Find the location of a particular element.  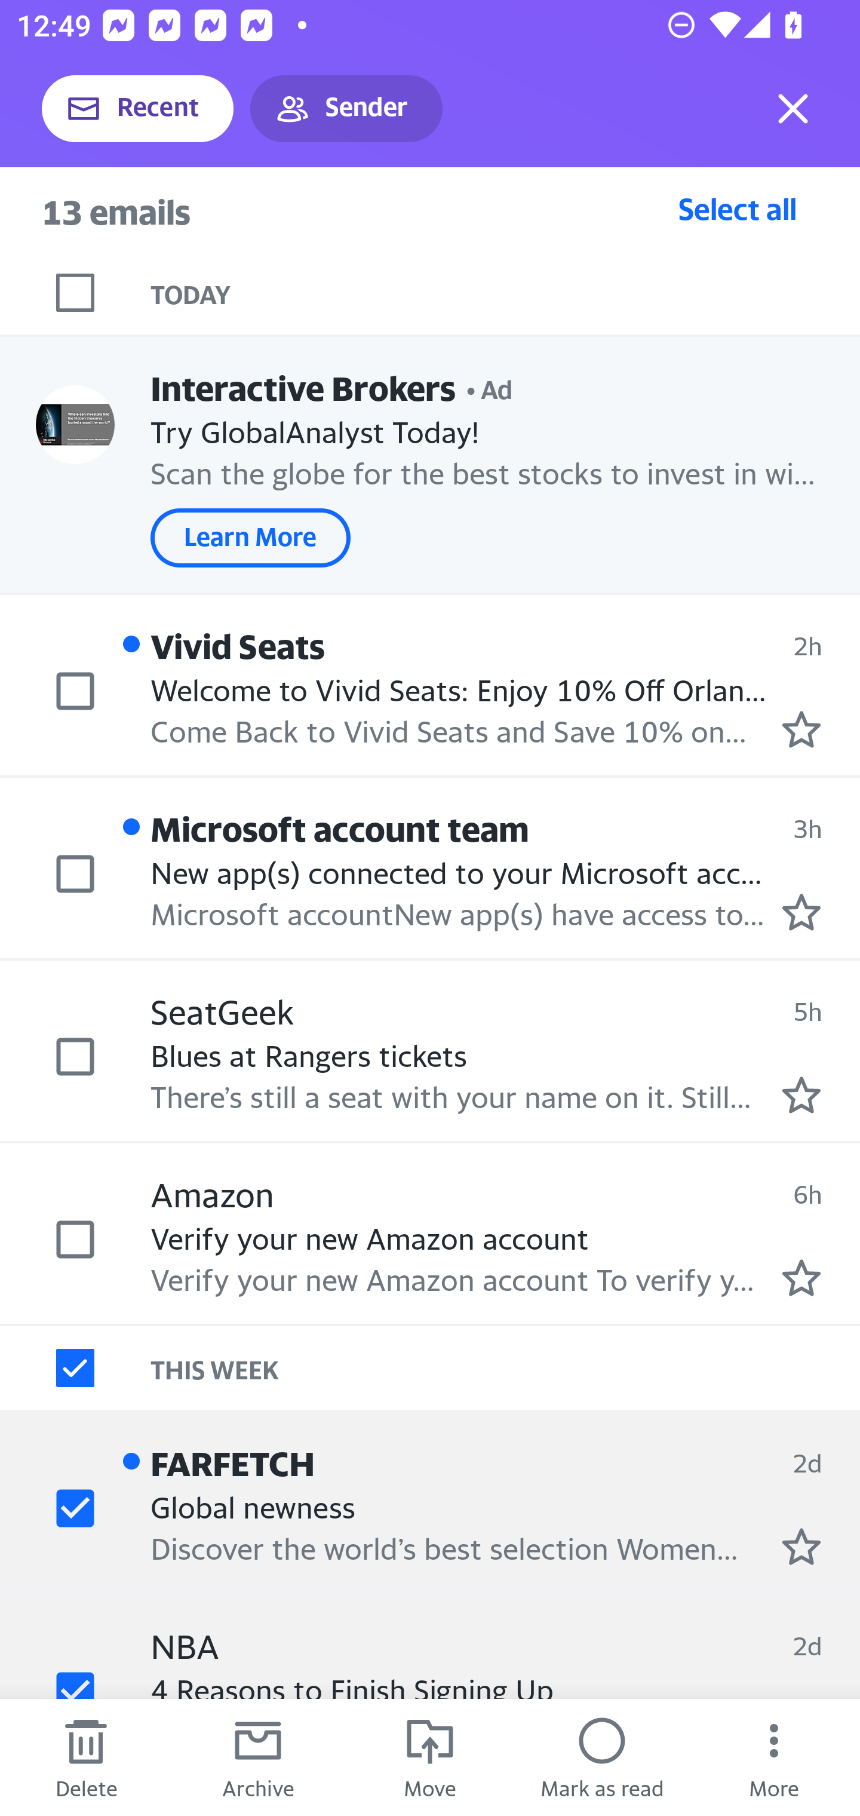

THIS WEEK is located at coordinates (505, 1368).